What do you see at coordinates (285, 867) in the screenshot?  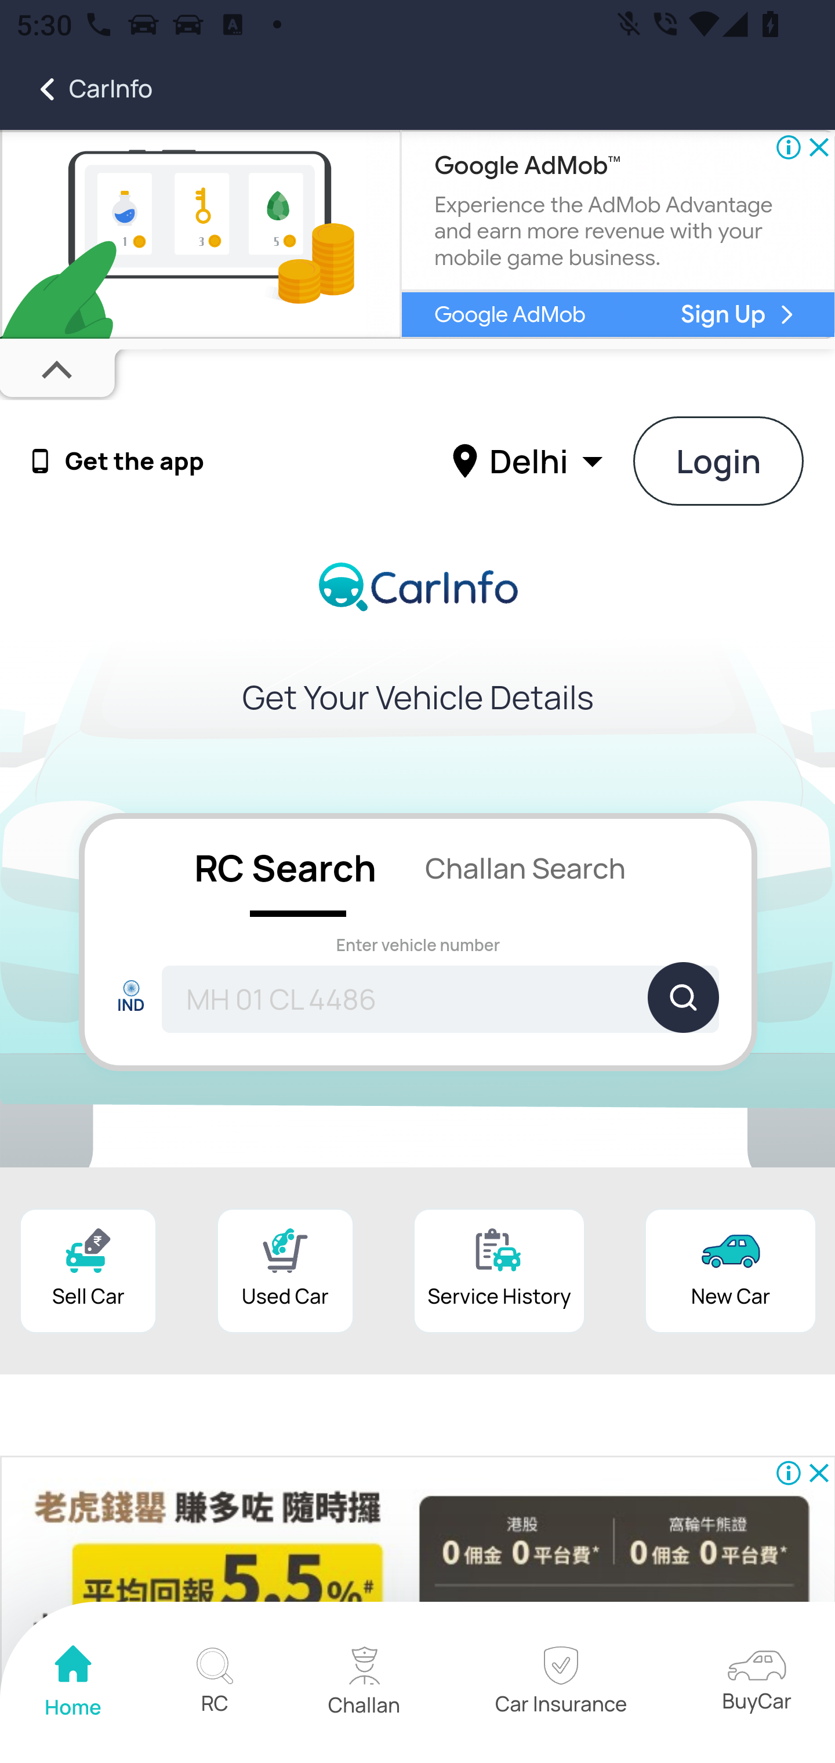 I see `RC Search` at bounding box center [285, 867].